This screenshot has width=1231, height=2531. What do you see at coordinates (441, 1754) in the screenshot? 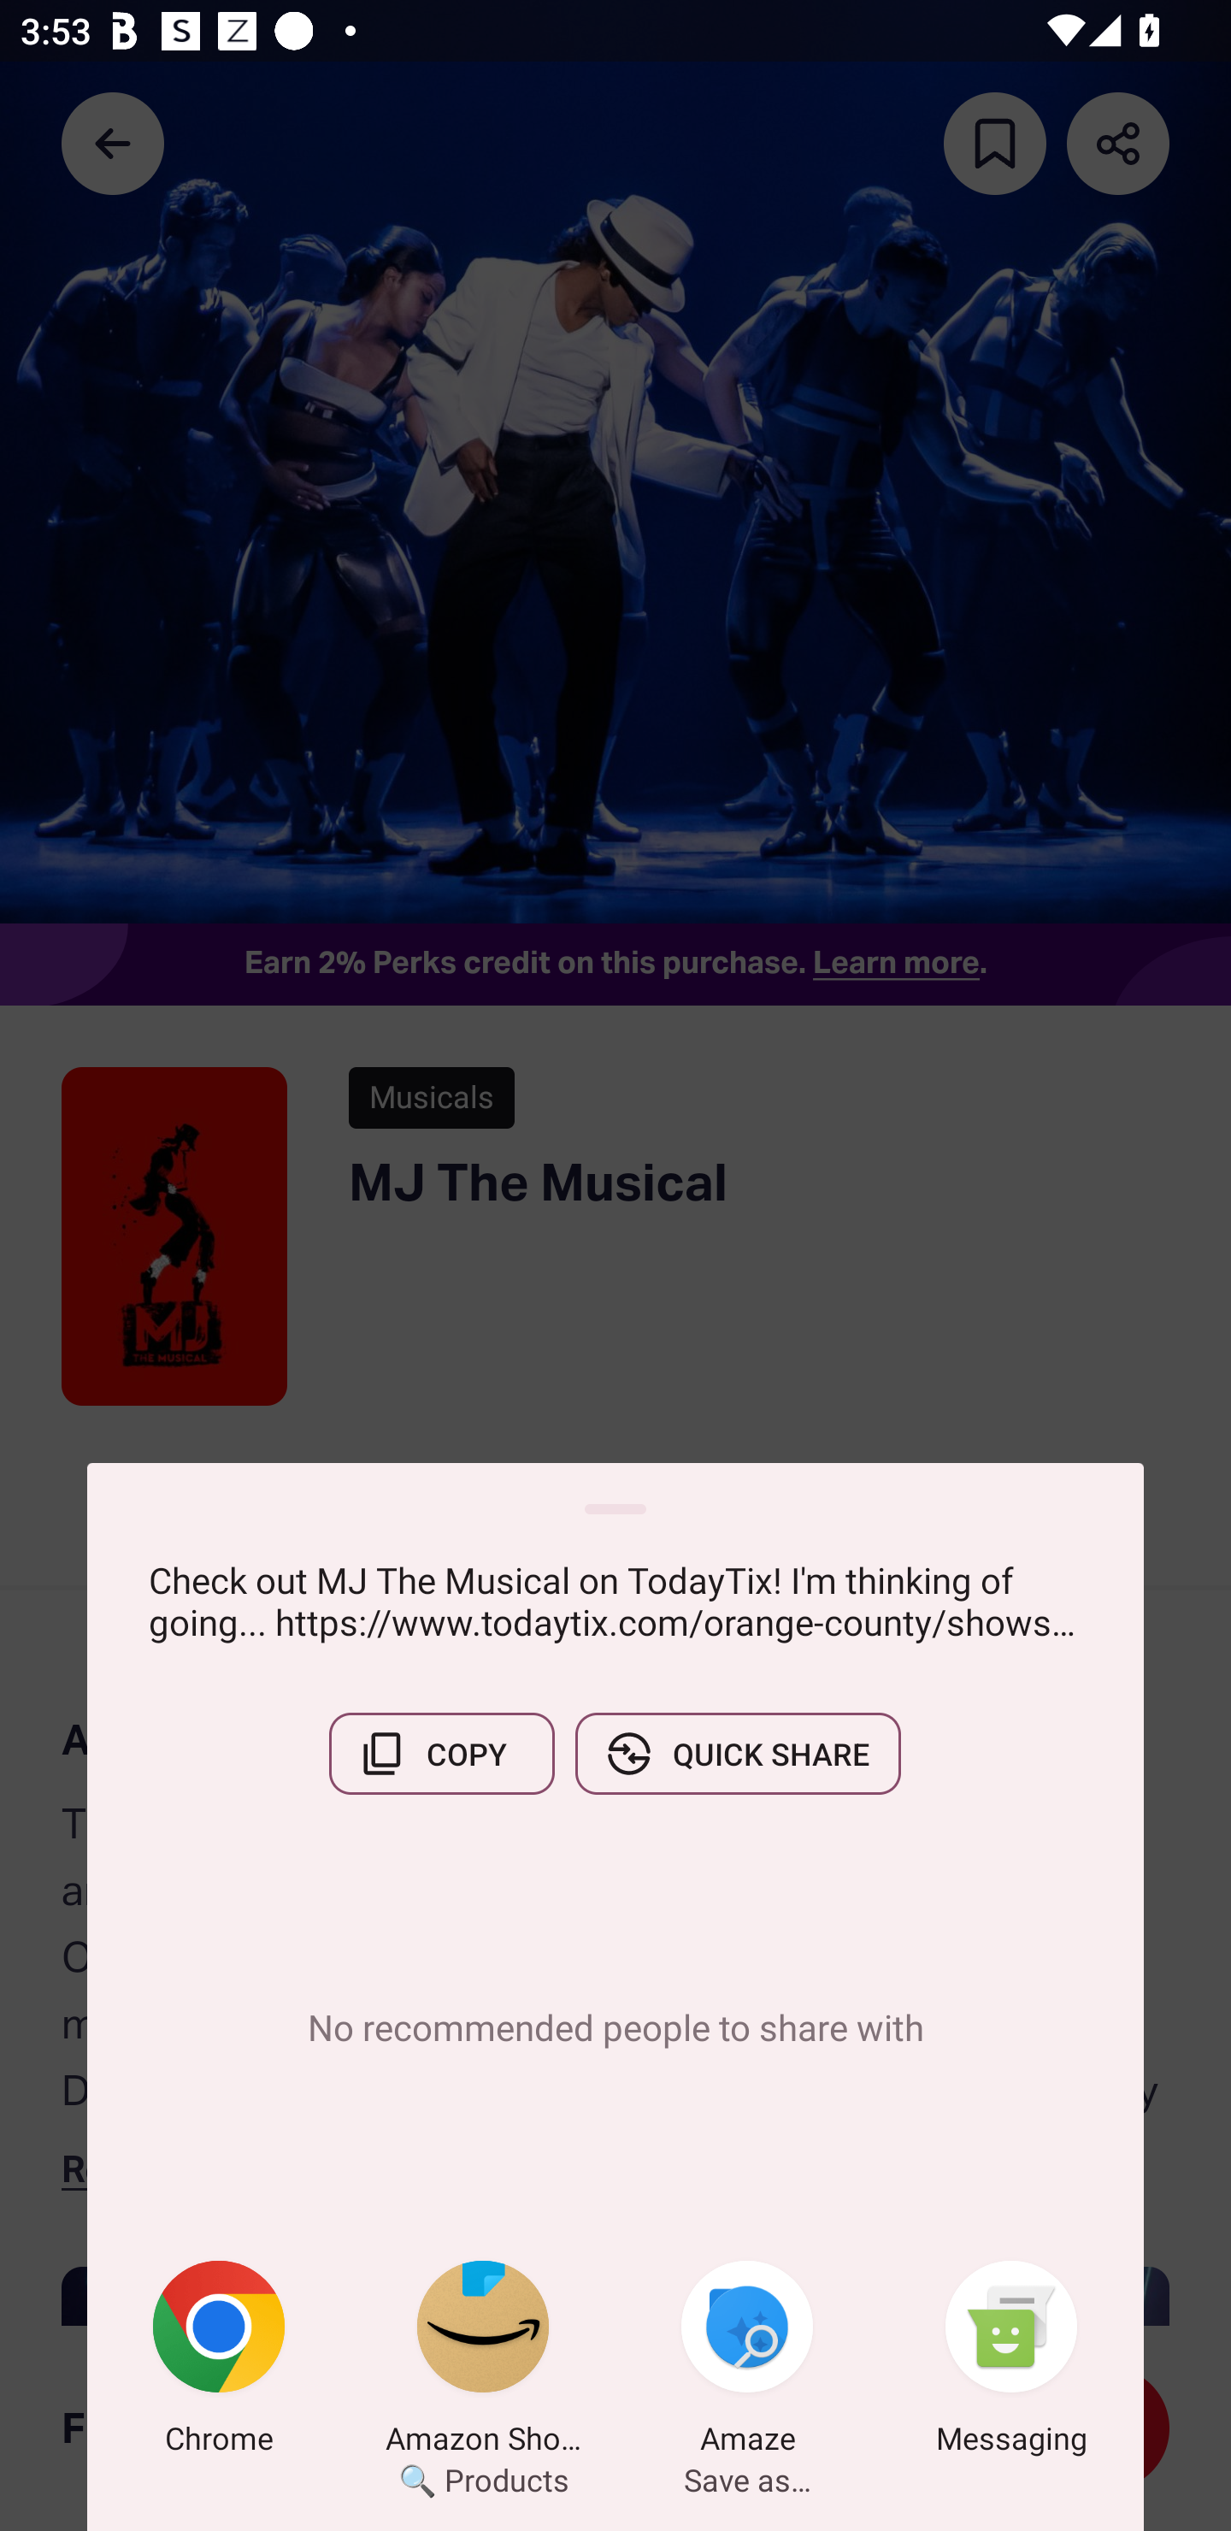
I see `COPY` at bounding box center [441, 1754].